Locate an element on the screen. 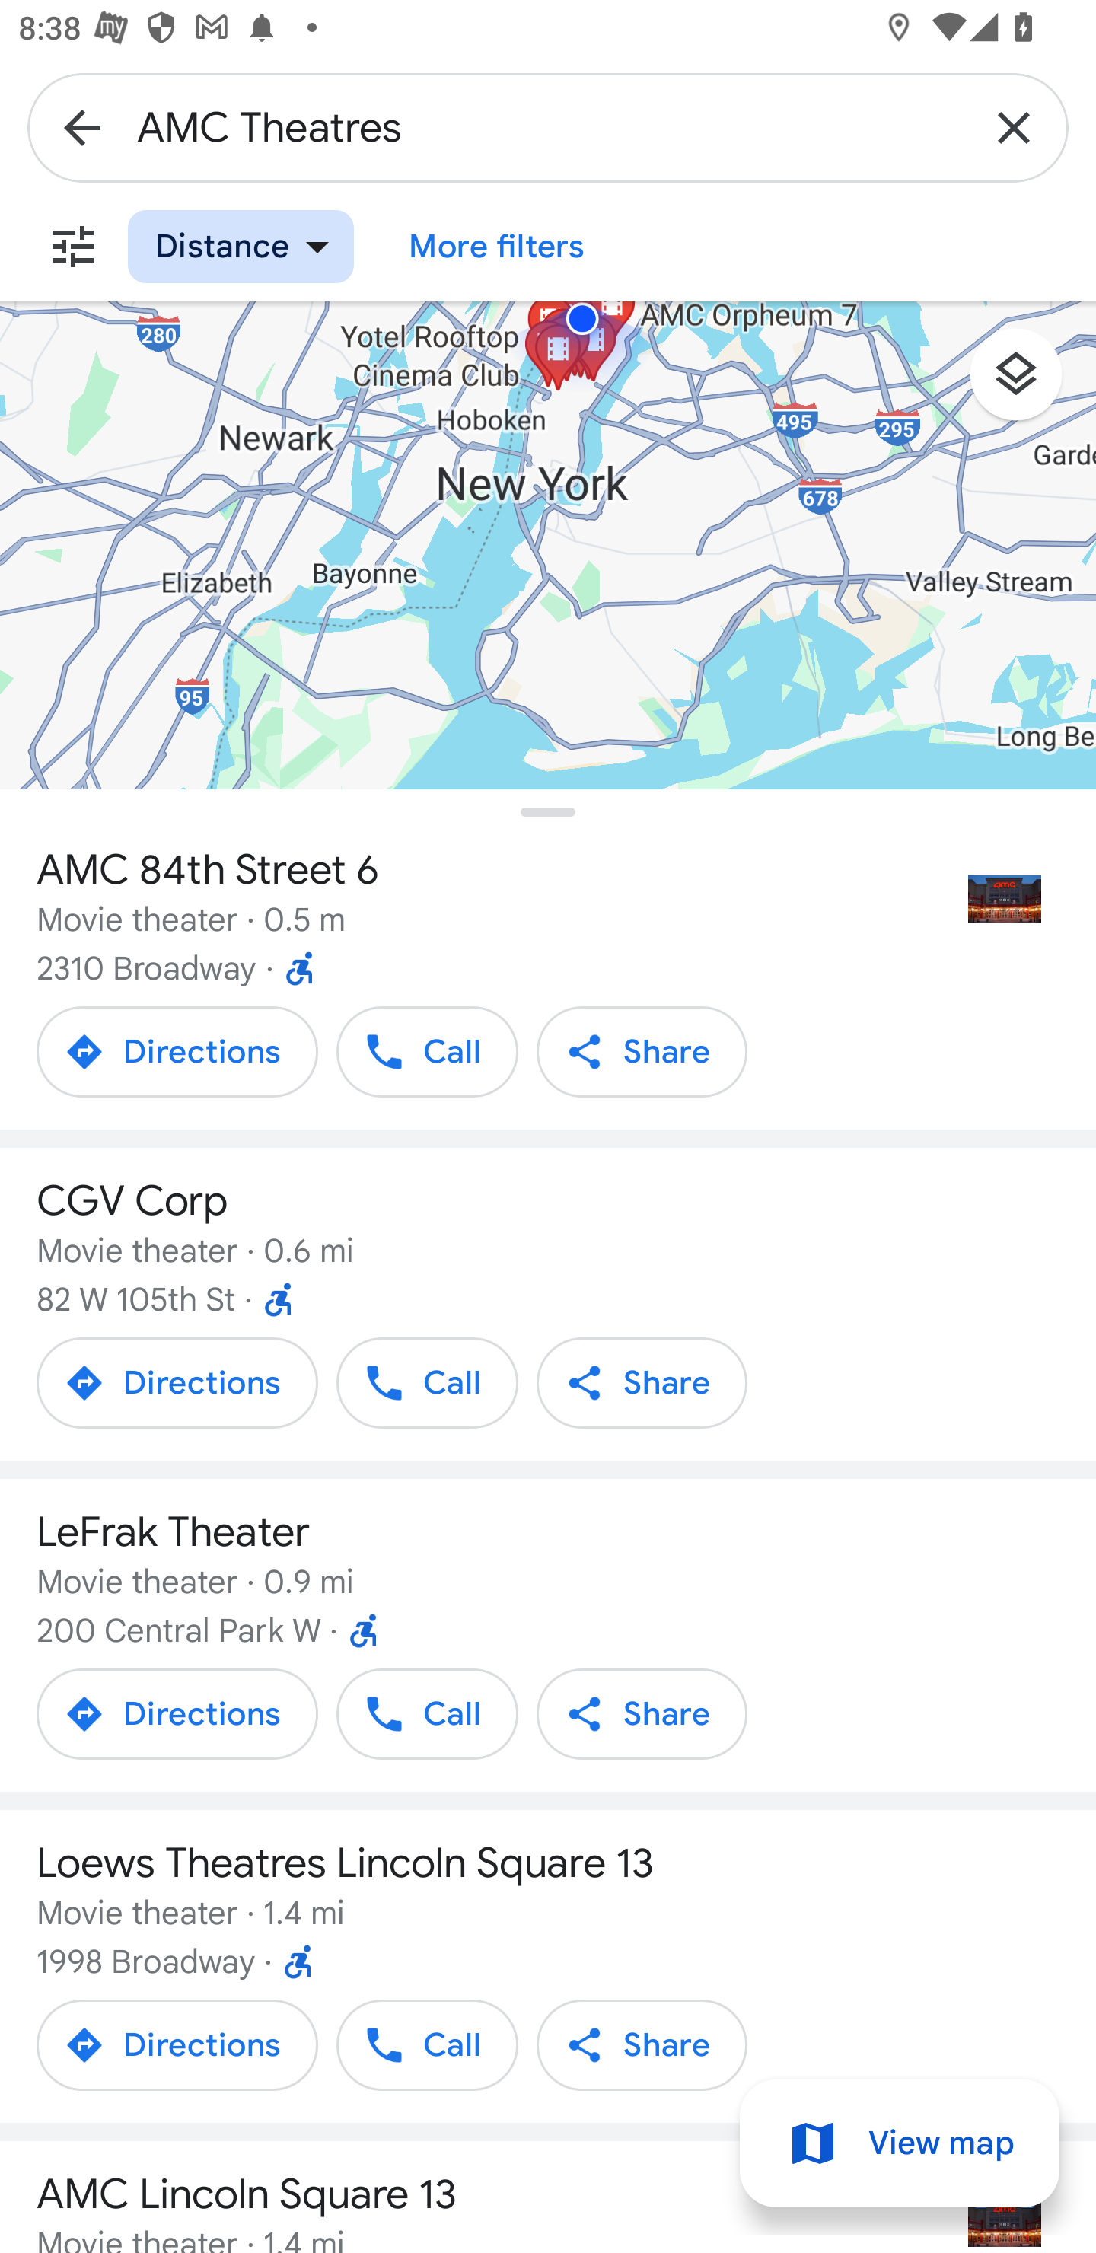 Image resolution: width=1096 pixels, height=2253 pixels. More filters is located at coordinates (73, 247).